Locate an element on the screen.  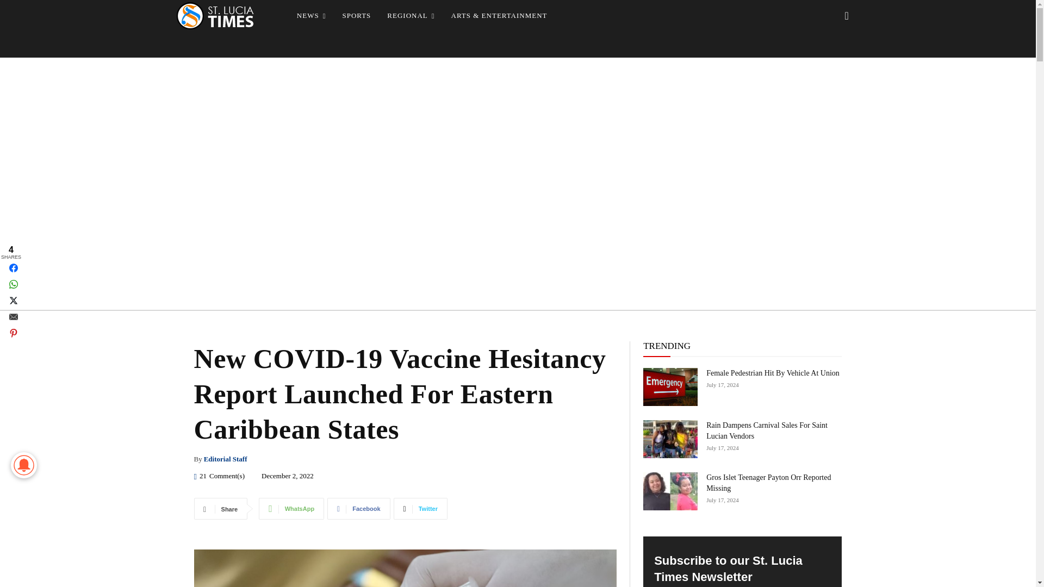
Female Pedestrian Hit By Vehicle At Union is located at coordinates (773, 373).